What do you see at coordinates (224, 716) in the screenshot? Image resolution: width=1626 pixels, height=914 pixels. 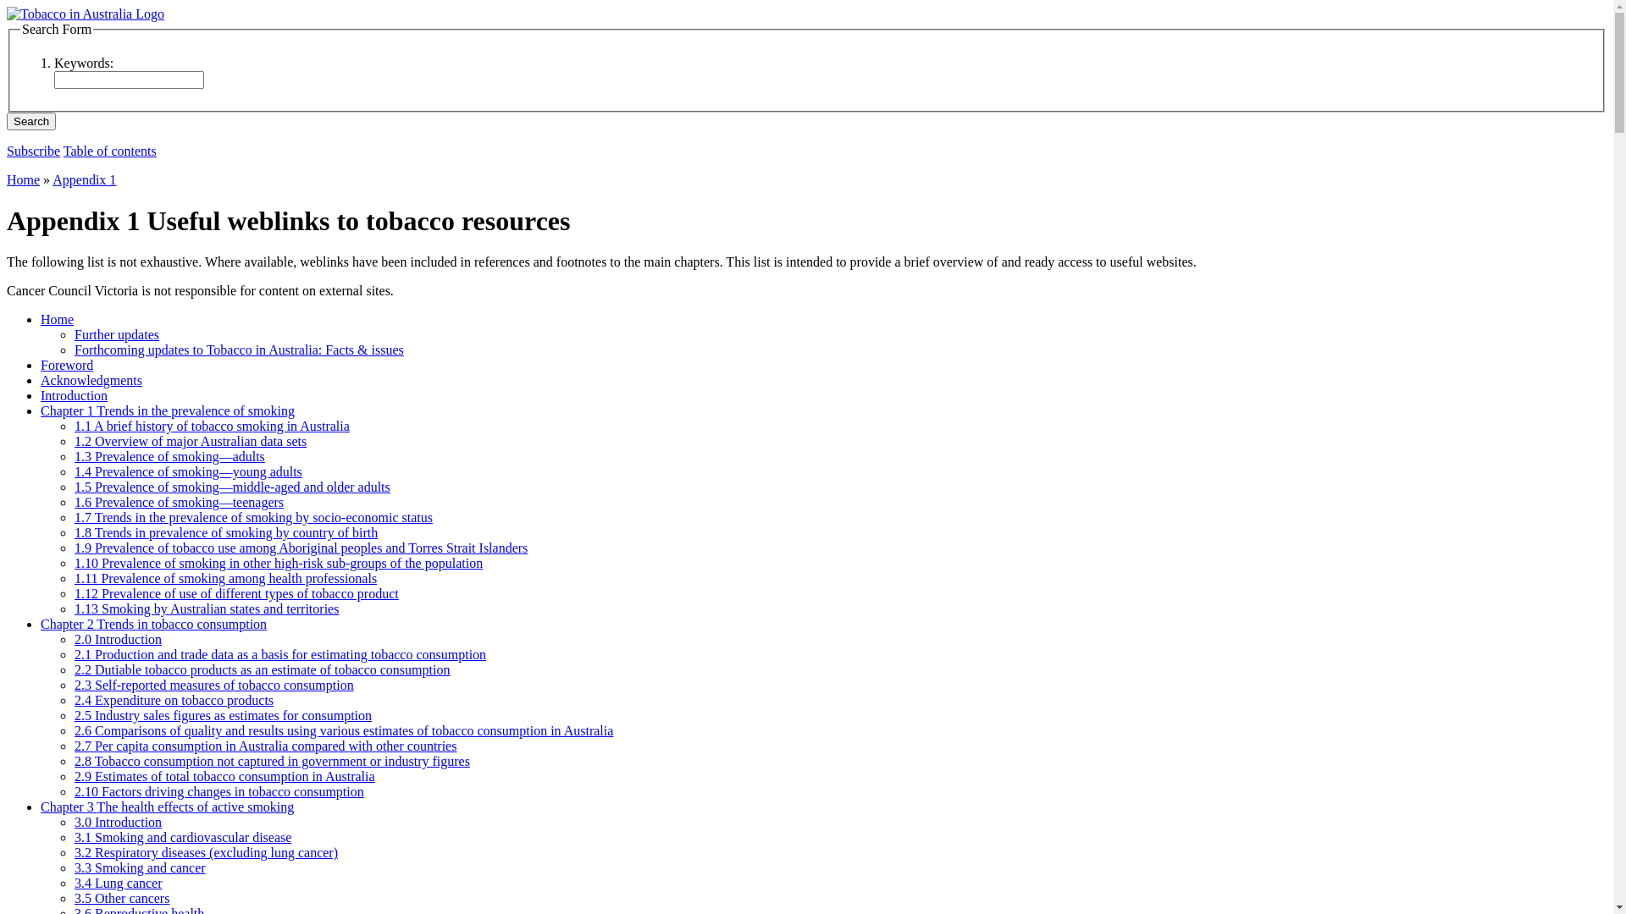 I see `2.5 Industry sales figures as estimates for consumption` at bounding box center [224, 716].